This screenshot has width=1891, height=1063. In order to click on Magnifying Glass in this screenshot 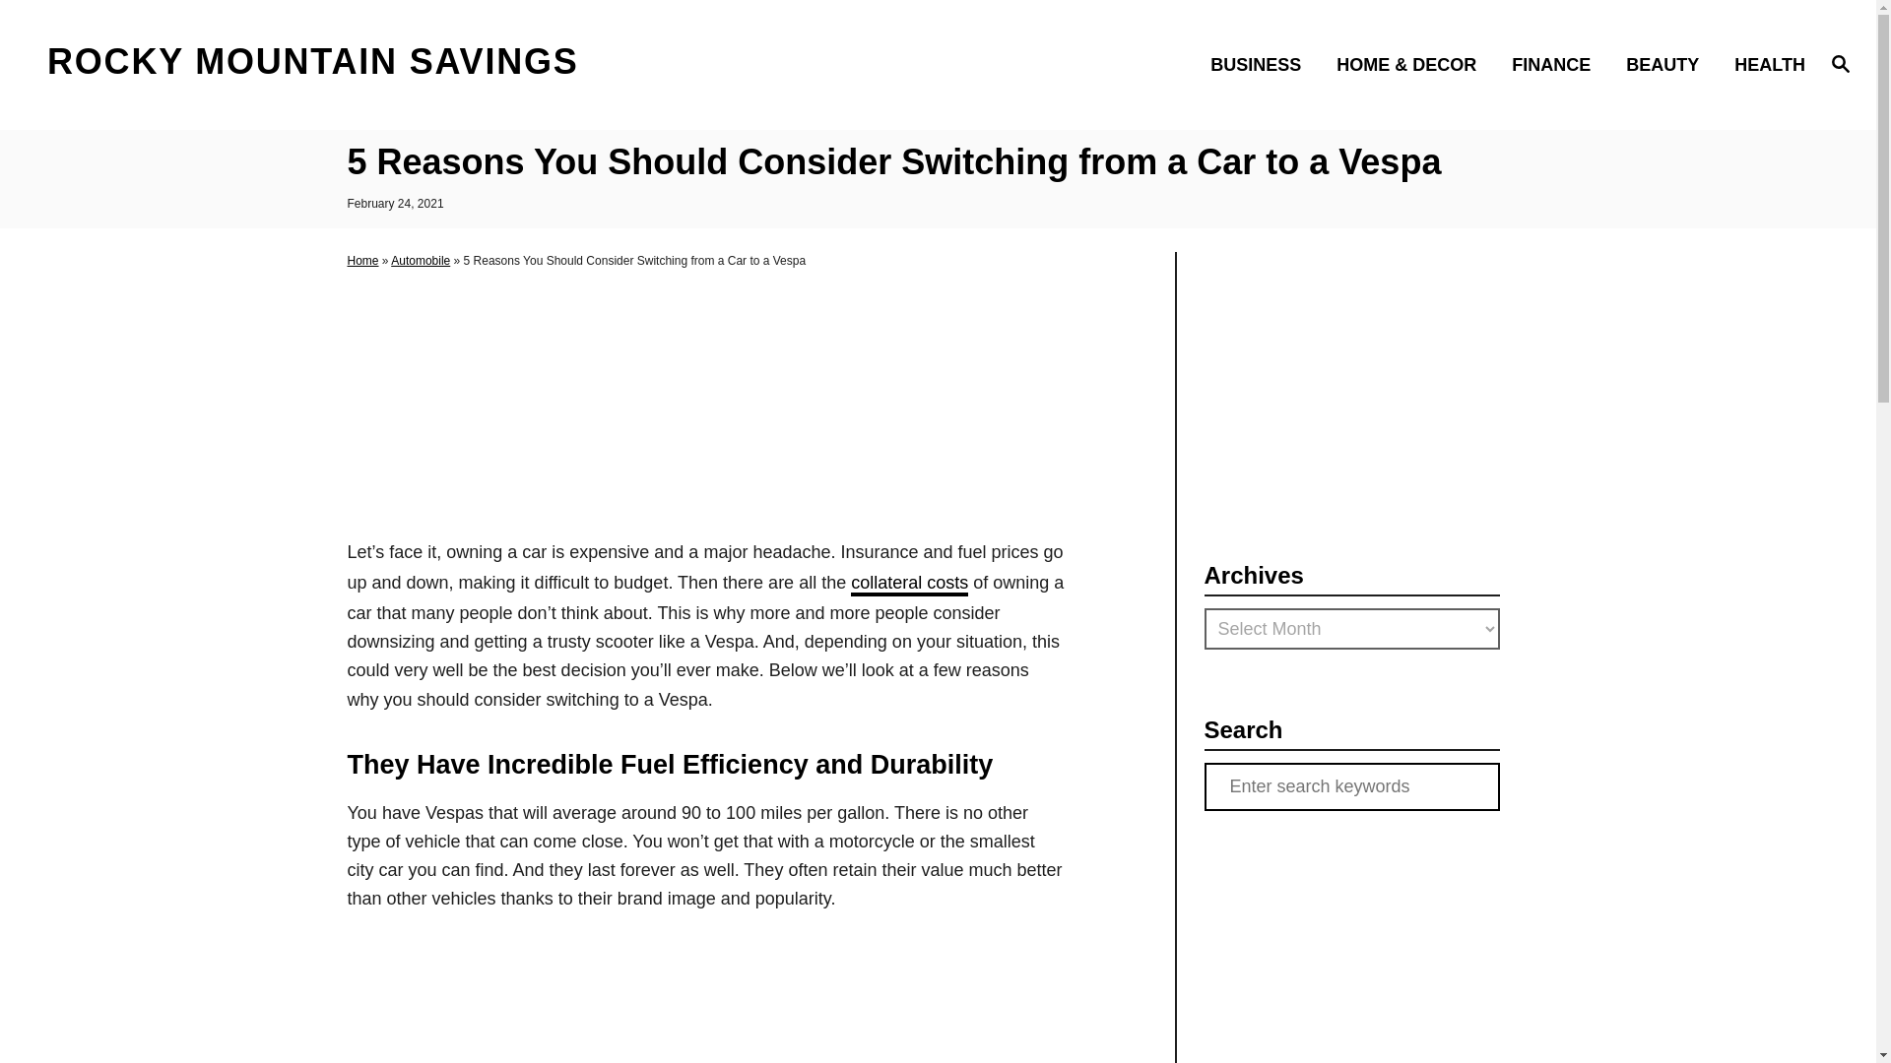, I will do `click(1840, 62)`.